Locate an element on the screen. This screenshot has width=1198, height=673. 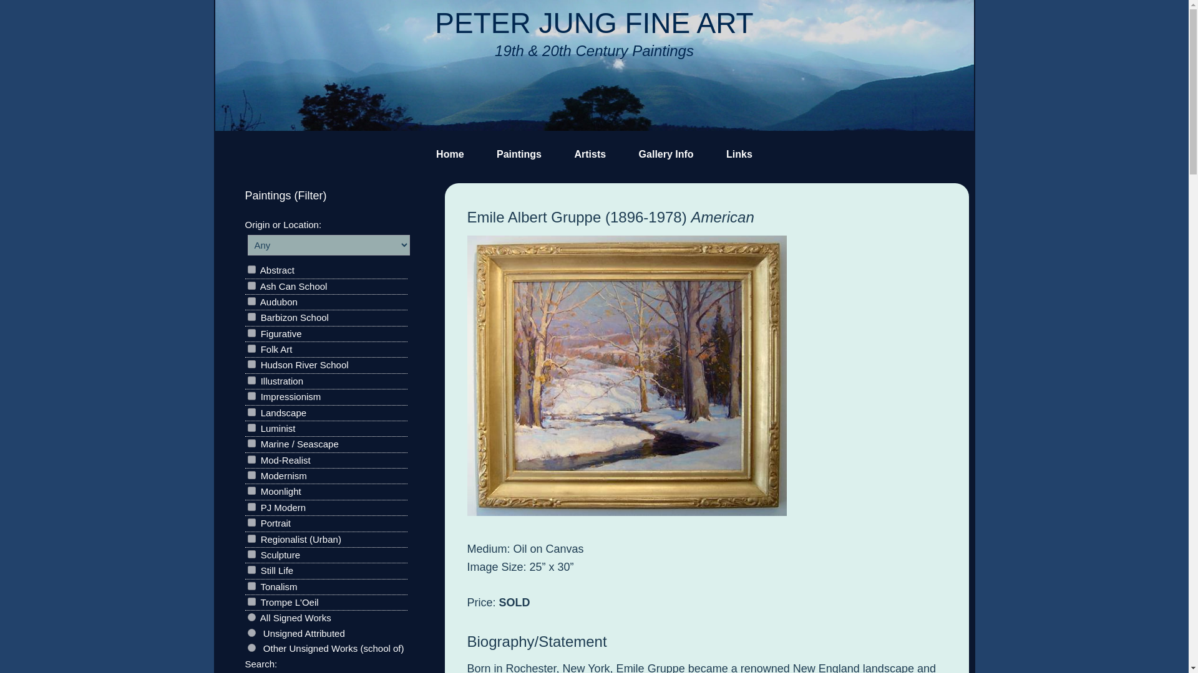
landscape is located at coordinates (251, 412).